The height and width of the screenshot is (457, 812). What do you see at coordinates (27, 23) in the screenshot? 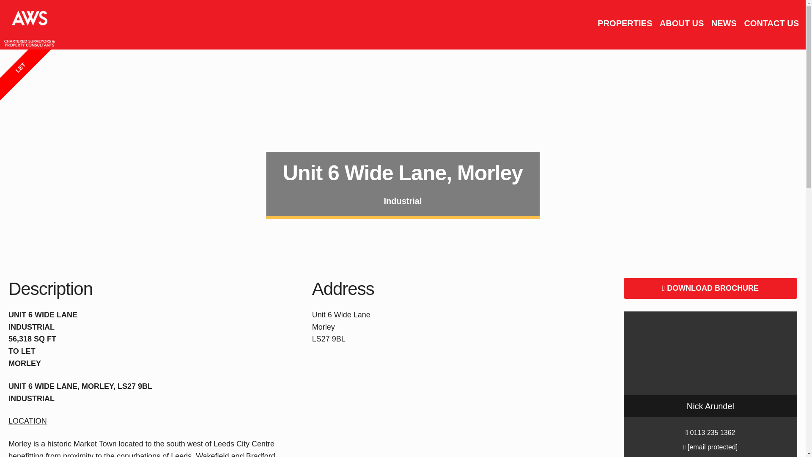
I see `AWS` at bounding box center [27, 23].